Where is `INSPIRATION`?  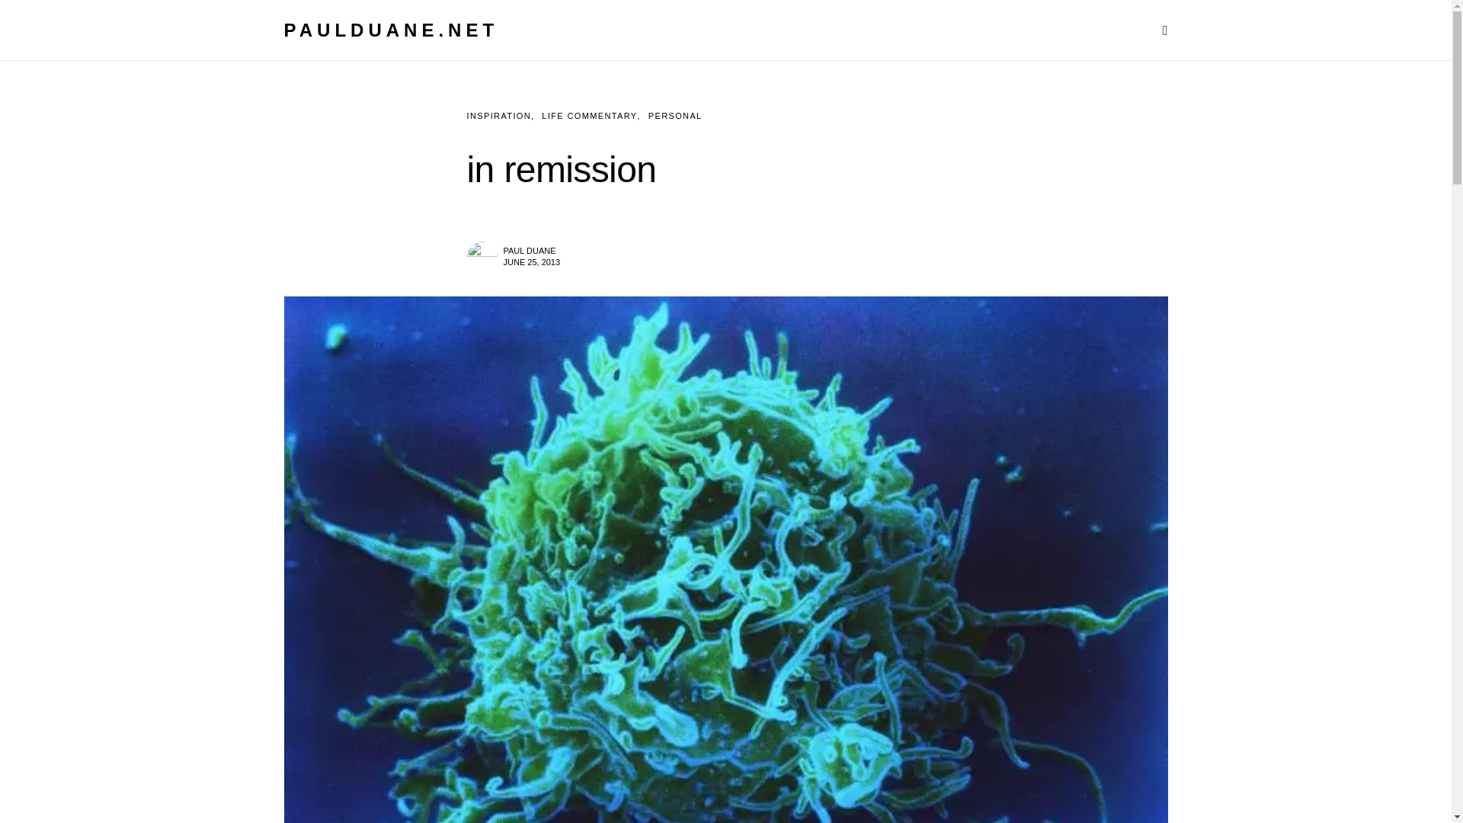 INSPIRATION is located at coordinates (498, 115).